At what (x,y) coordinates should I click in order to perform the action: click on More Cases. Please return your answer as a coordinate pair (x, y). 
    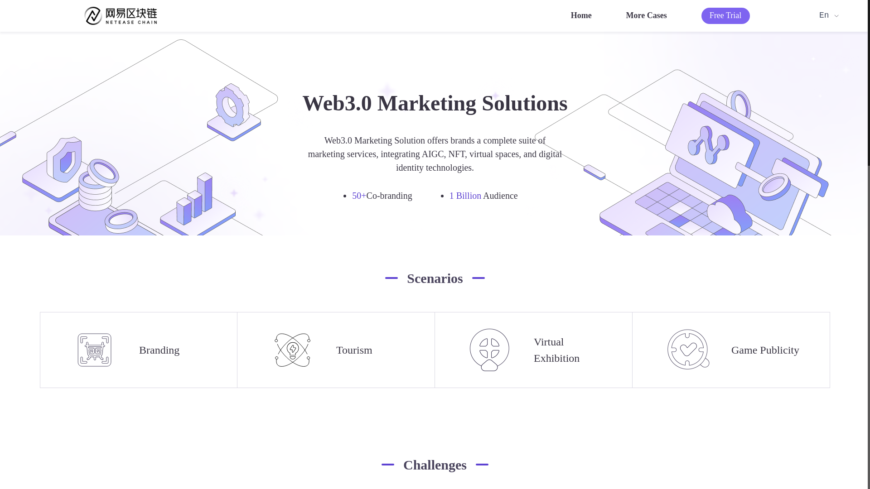
    Looking at the image, I should click on (647, 15).